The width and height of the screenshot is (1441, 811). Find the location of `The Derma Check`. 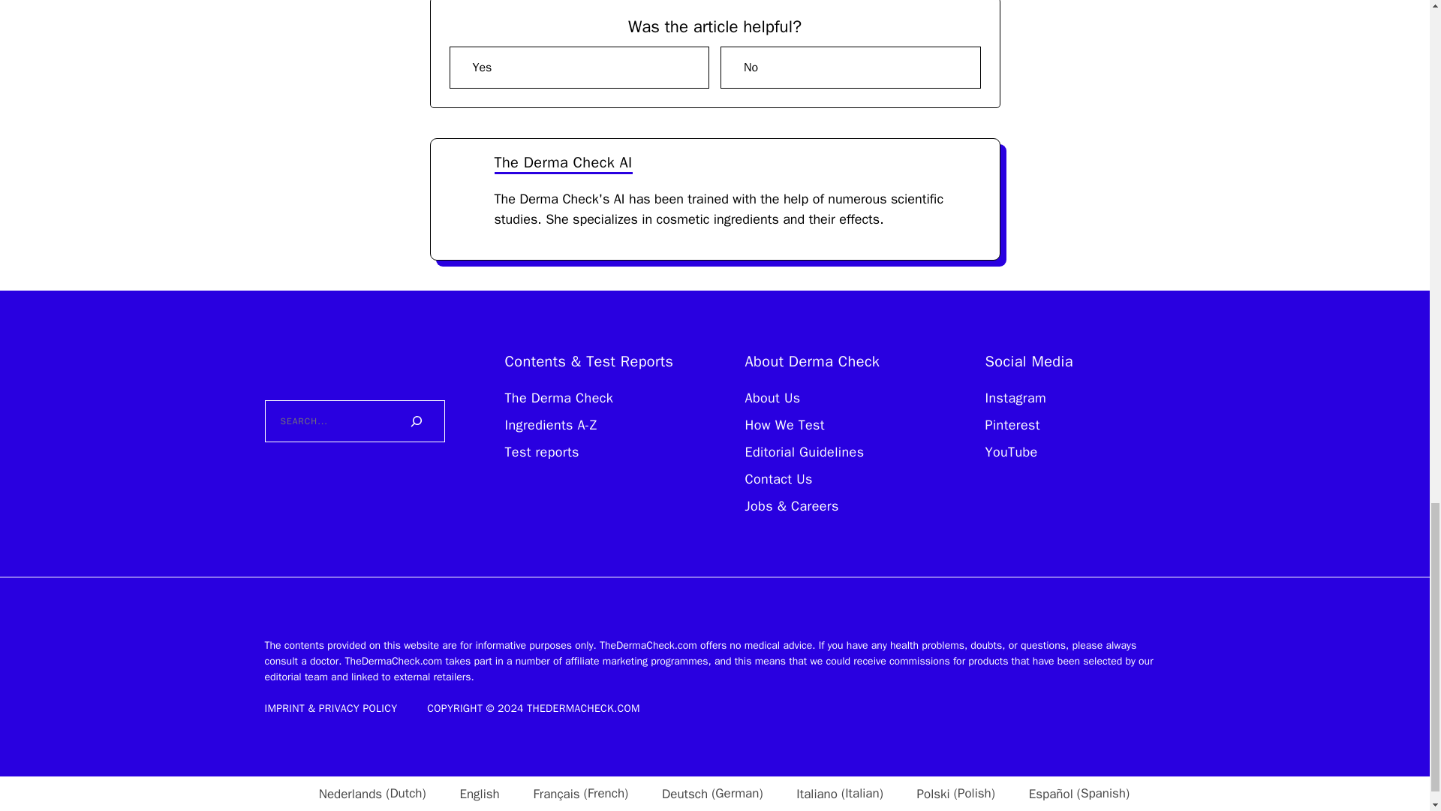

The Derma Check is located at coordinates (558, 398).